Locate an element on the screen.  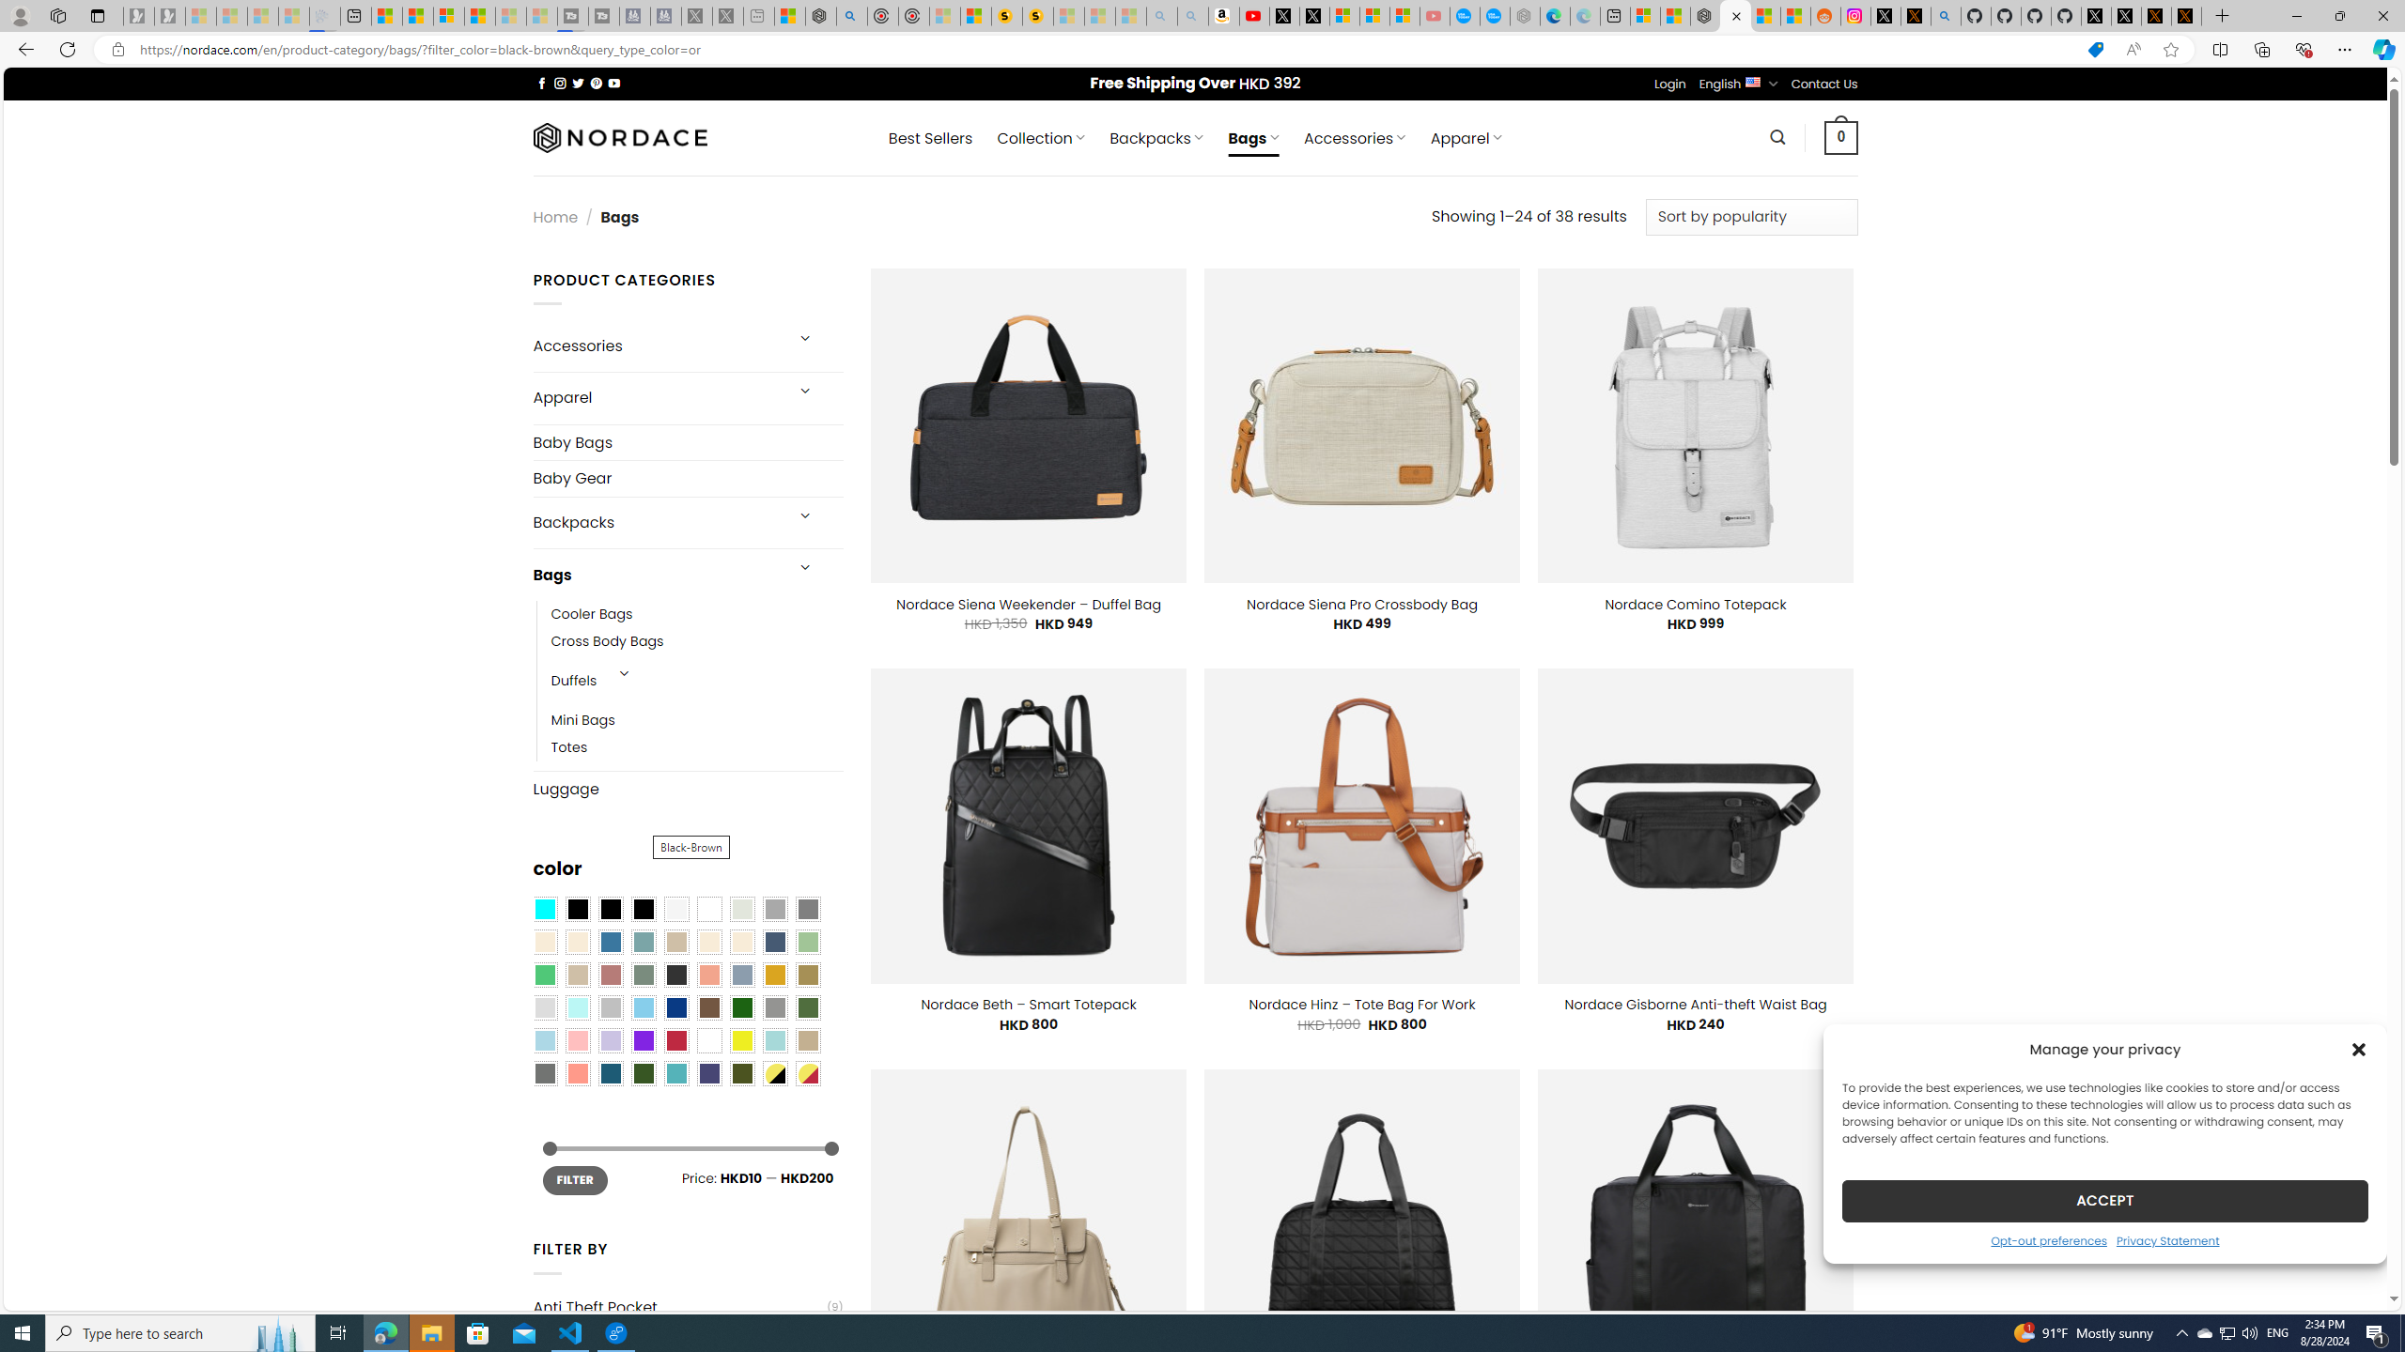
Khaki is located at coordinates (808, 1040).